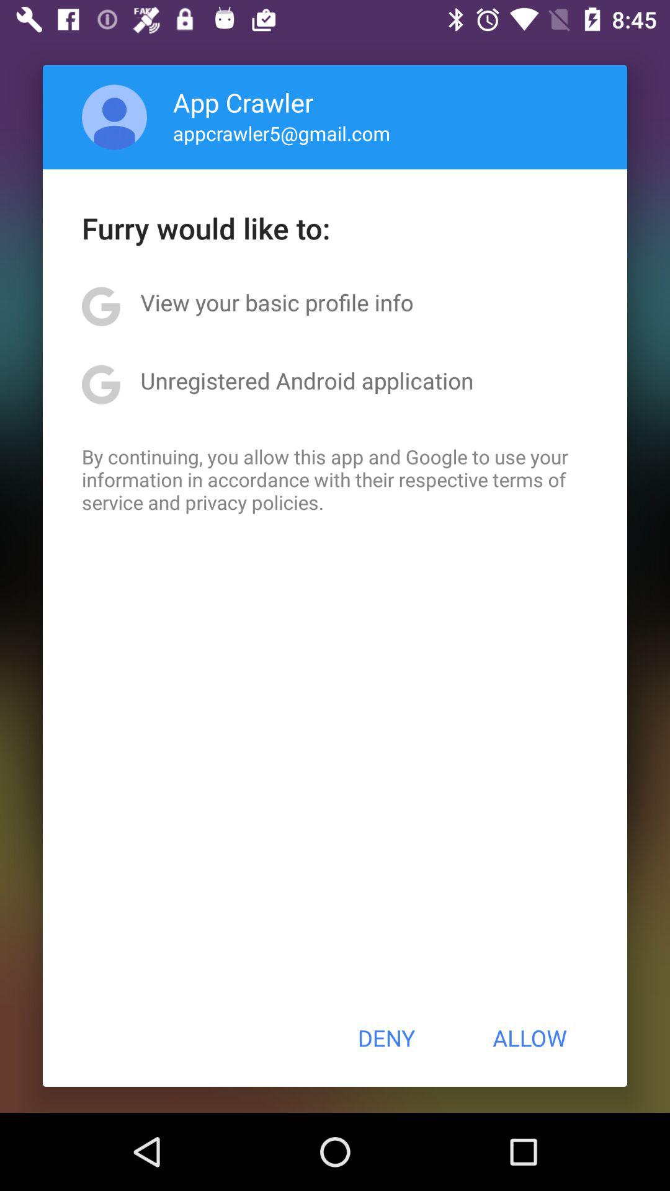  I want to click on choose item above the furry would like app, so click(114, 117).